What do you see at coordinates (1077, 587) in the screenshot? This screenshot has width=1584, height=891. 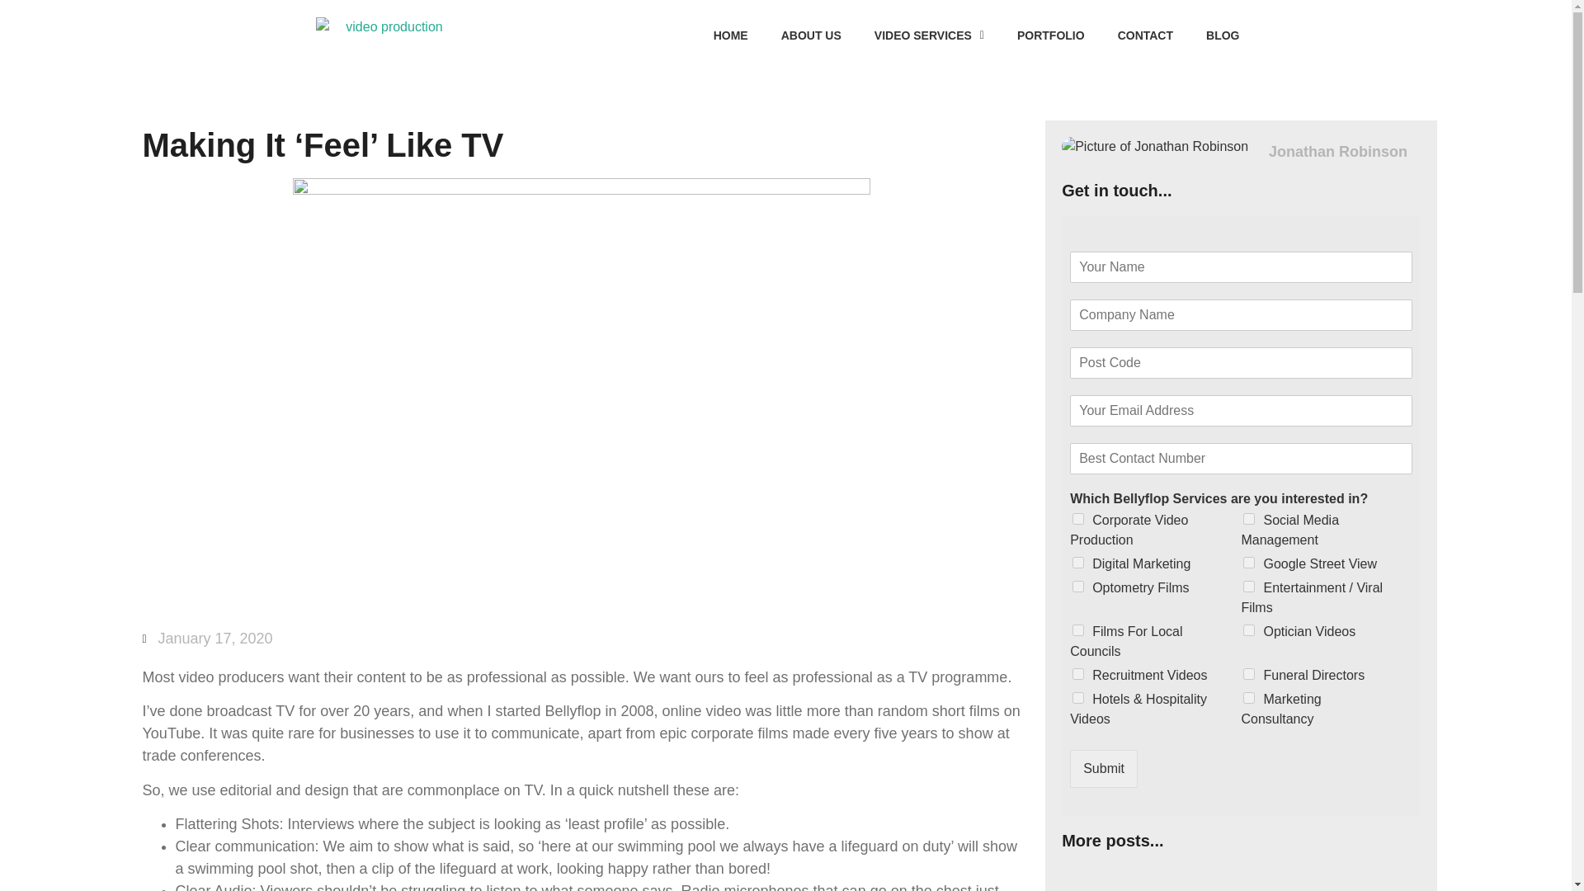 I see `Optometry Films` at bounding box center [1077, 587].